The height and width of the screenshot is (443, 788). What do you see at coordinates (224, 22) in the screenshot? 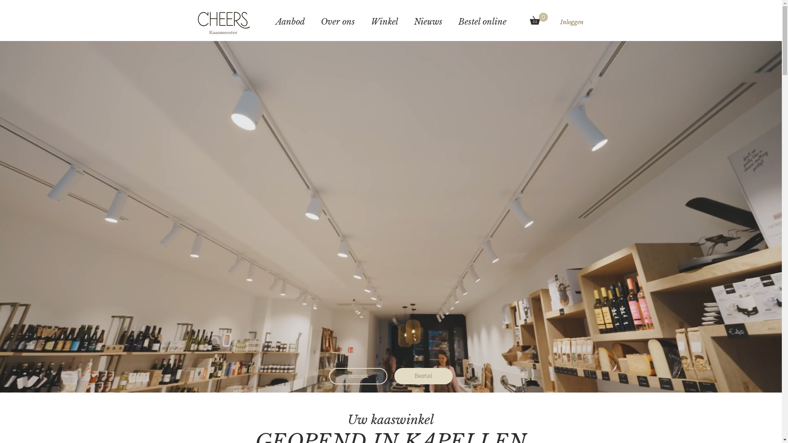
I see `Cheers- Woordmerk_Black - RGB - PNG_300ppi.png` at bounding box center [224, 22].